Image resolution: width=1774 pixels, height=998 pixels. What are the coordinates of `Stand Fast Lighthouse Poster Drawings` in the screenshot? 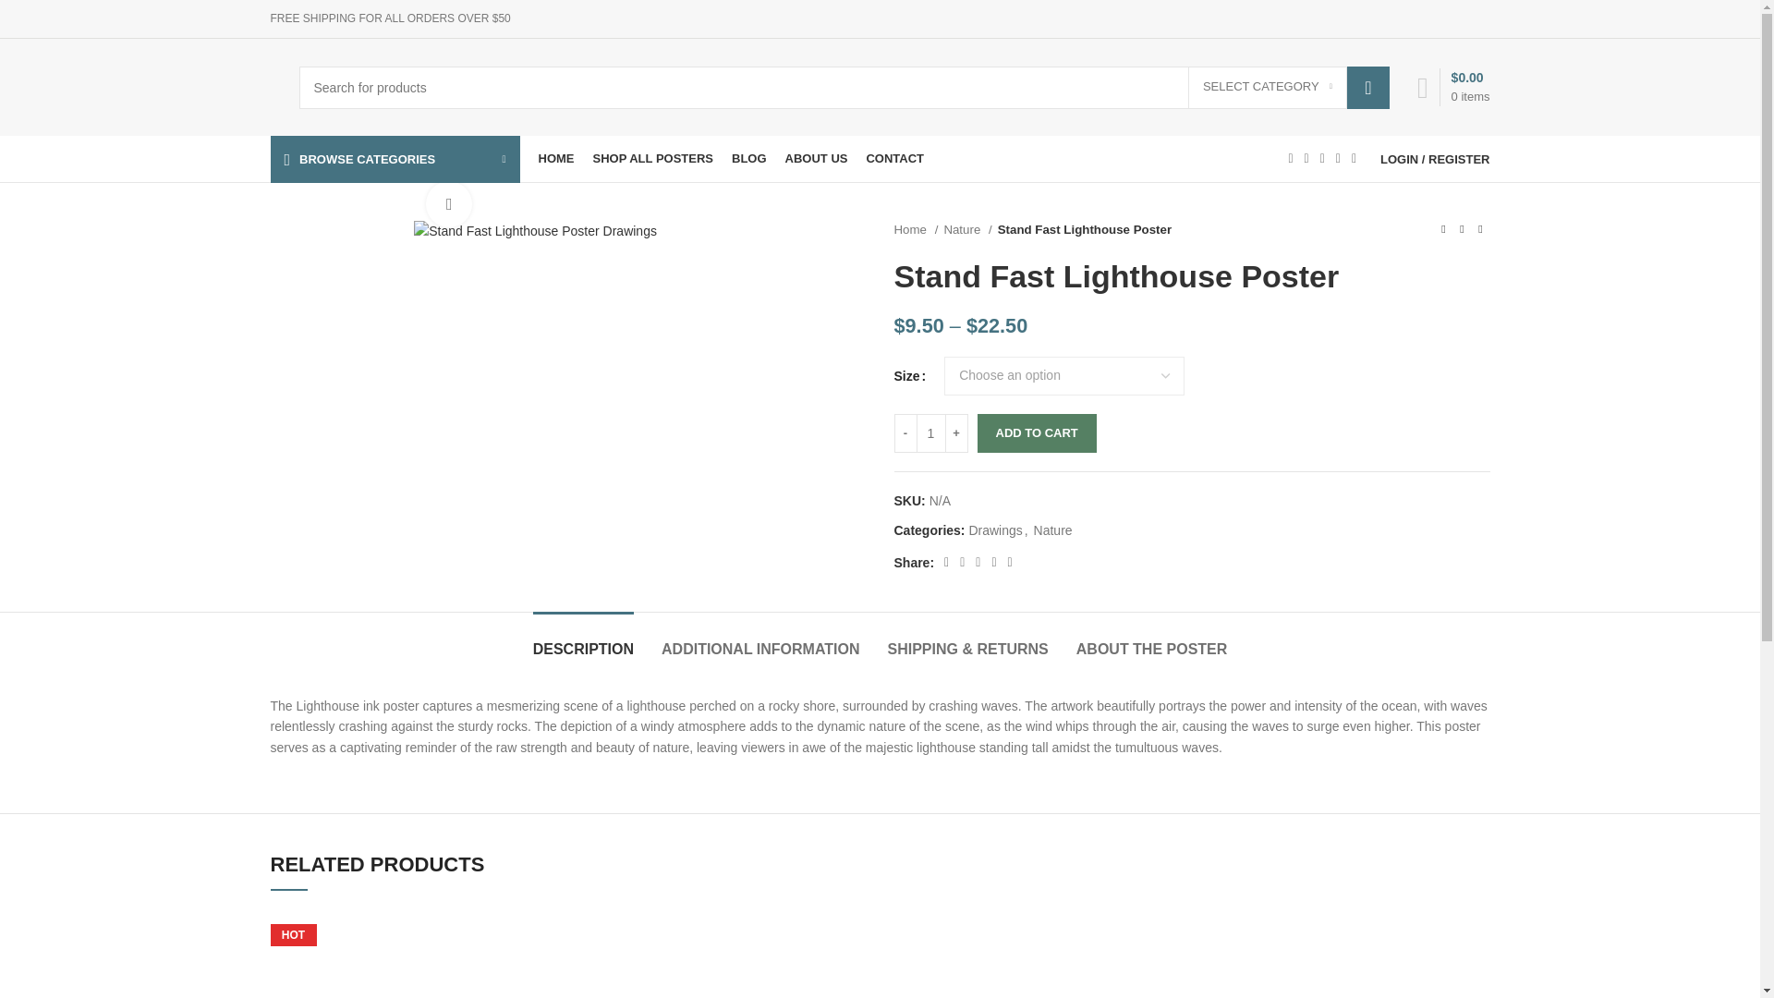 It's located at (534, 231).